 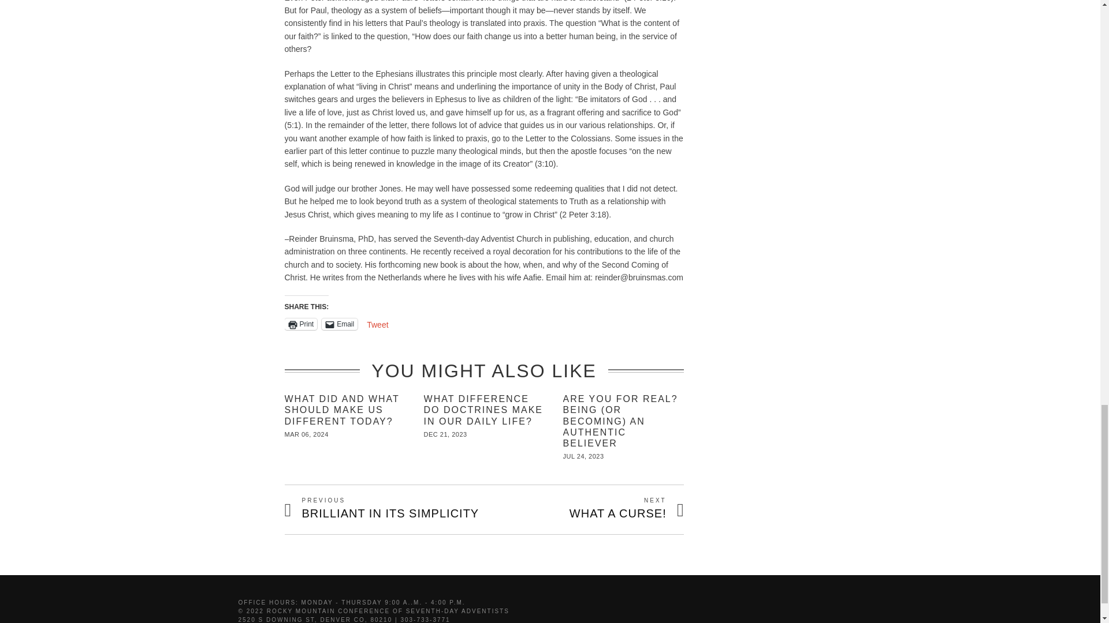 I want to click on Jul 24, 2023, so click(x=583, y=456).